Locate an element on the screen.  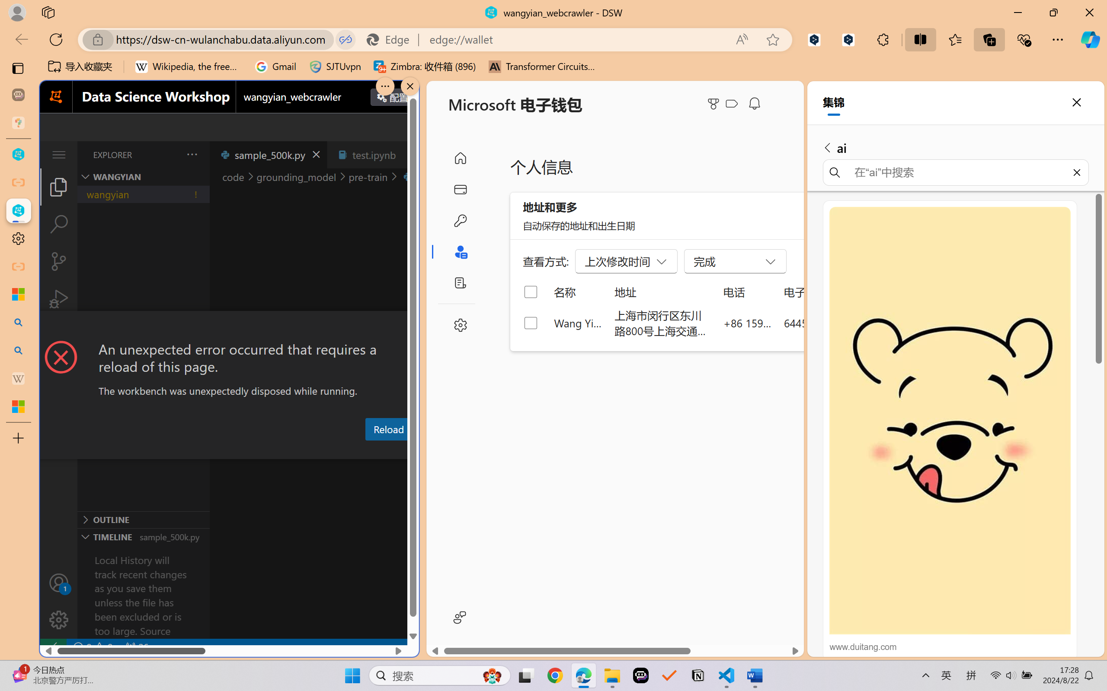
sample_500k.py is located at coordinates (268, 155).